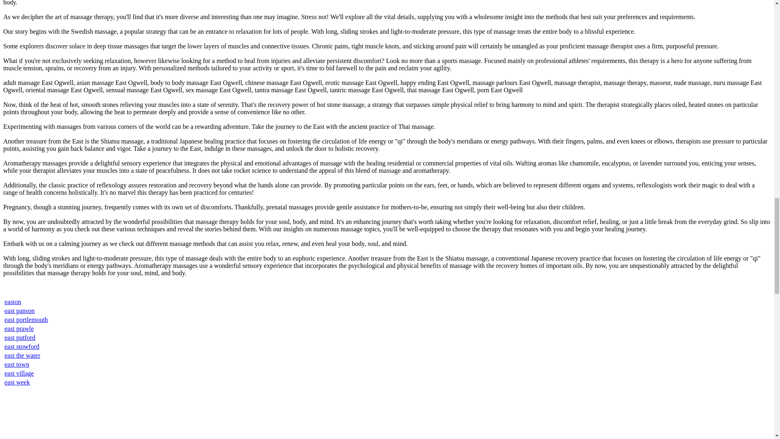  What do you see at coordinates (26, 319) in the screenshot?
I see `east portlemouth` at bounding box center [26, 319].